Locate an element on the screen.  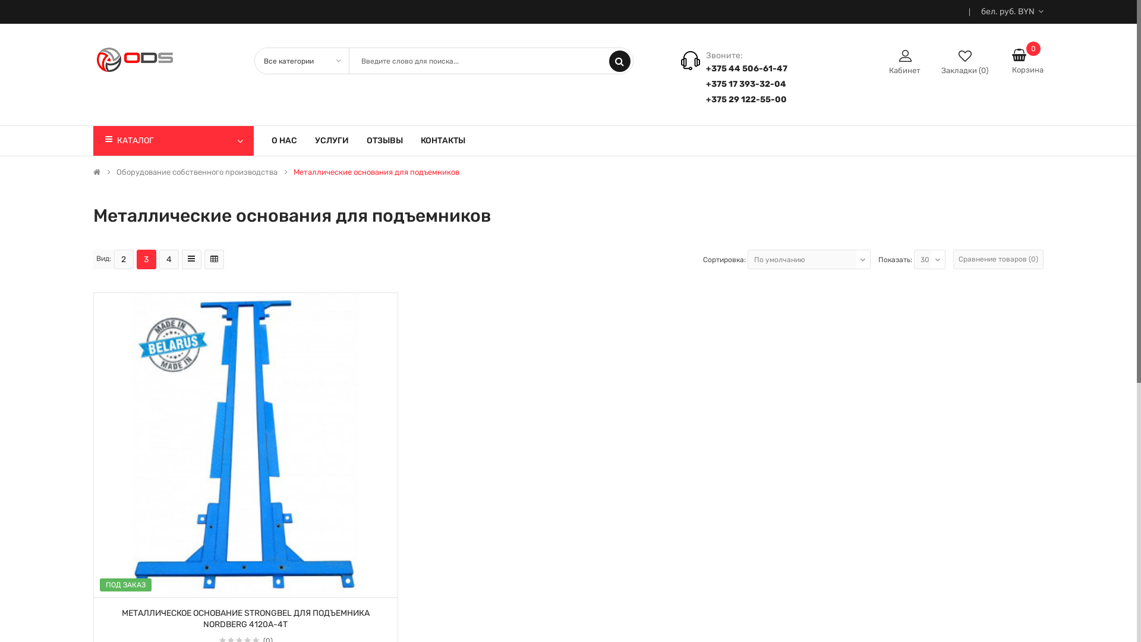
+375 17 393-32-04 is located at coordinates (746, 84).